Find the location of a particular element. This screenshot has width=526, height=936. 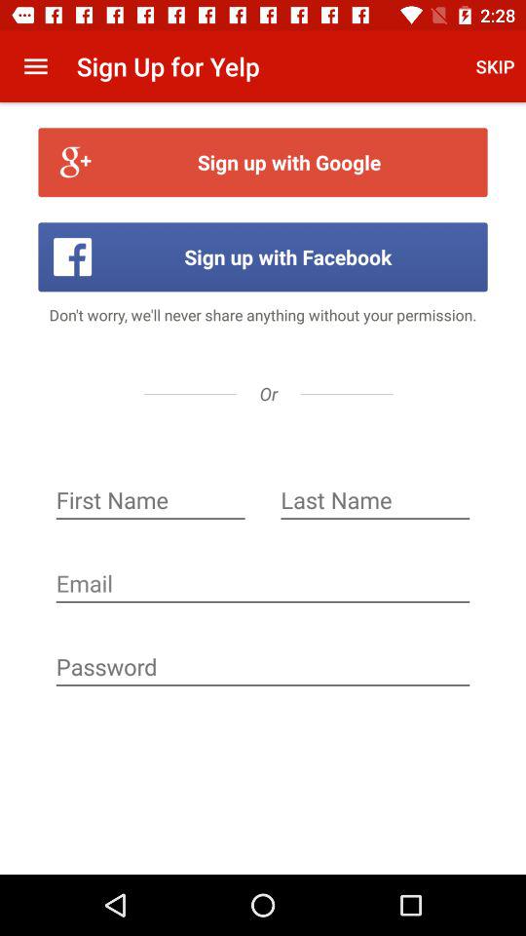

scroll until the skip icon is located at coordinates (495, 66).